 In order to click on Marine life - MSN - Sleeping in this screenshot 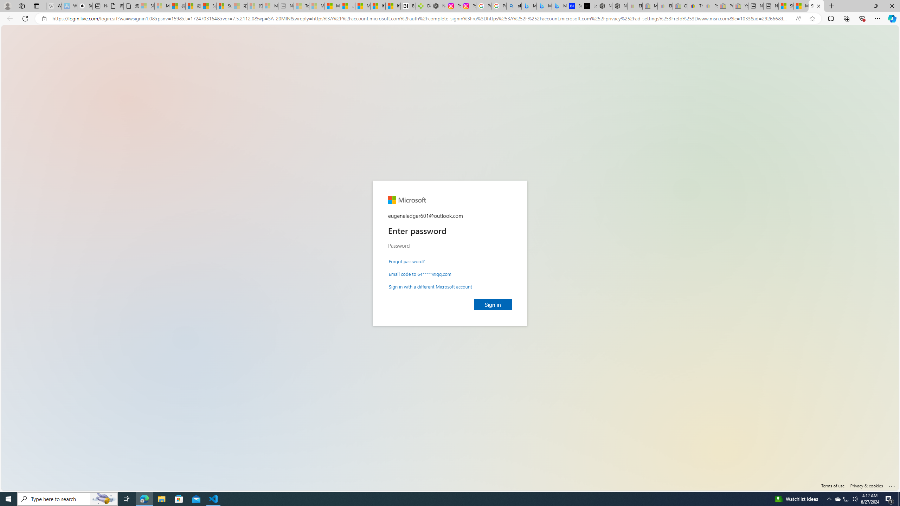, I will do `click(316, 6)`.